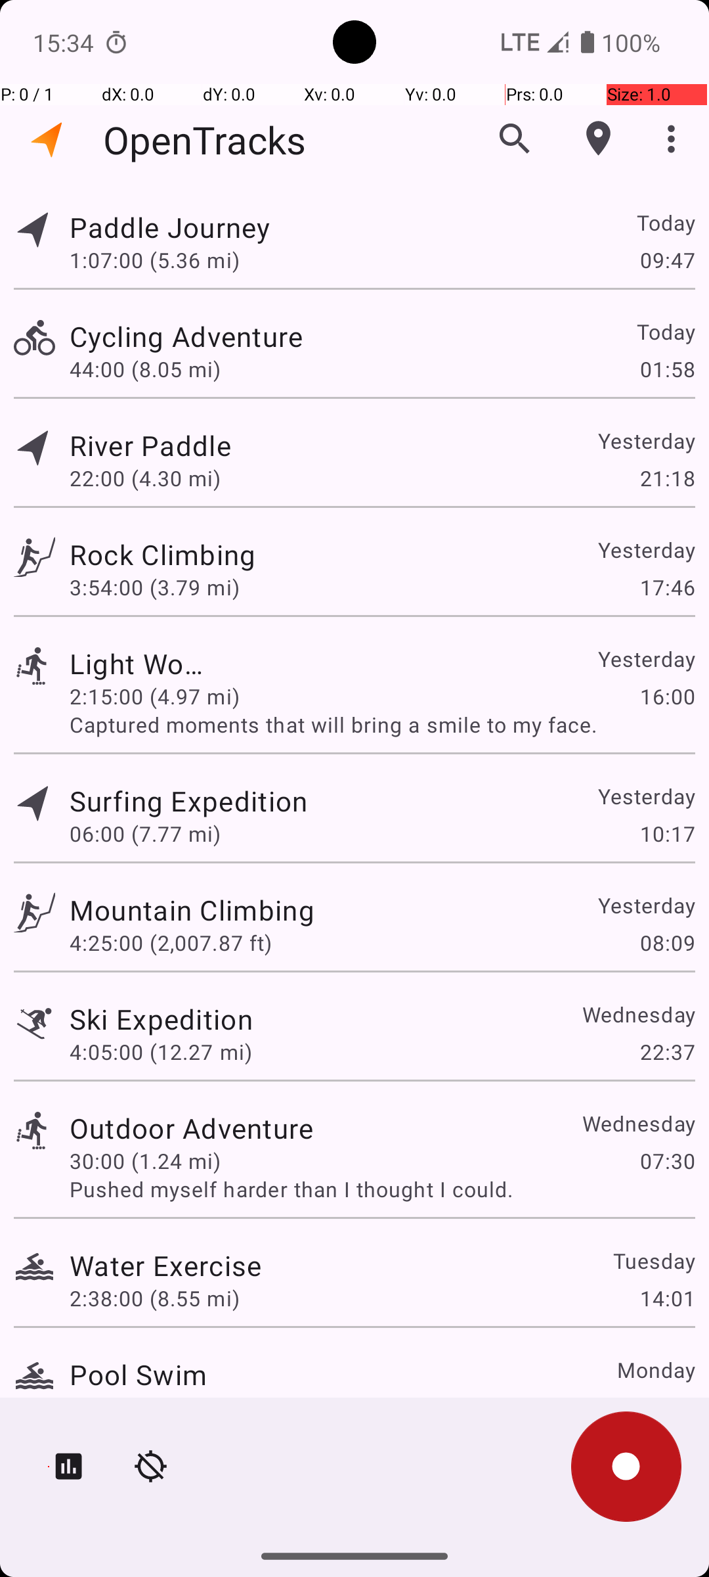  Describe the element at coordinates (382, 1189) in the screenshot. I see `Pushed myself harder than I thought I could.` at that location.